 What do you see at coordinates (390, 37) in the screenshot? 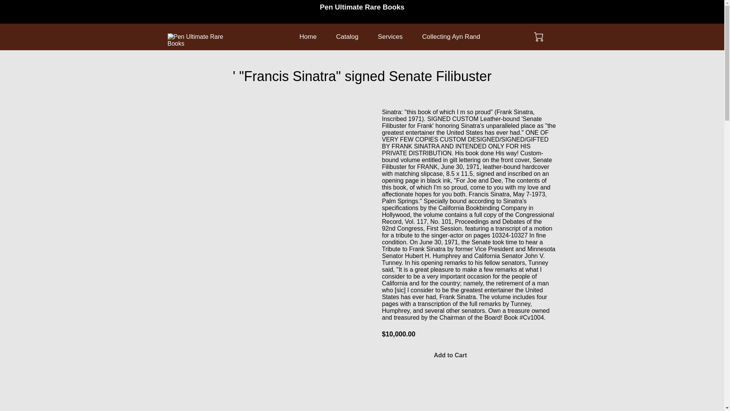
I see `Services` at bounding box center [390, 37].